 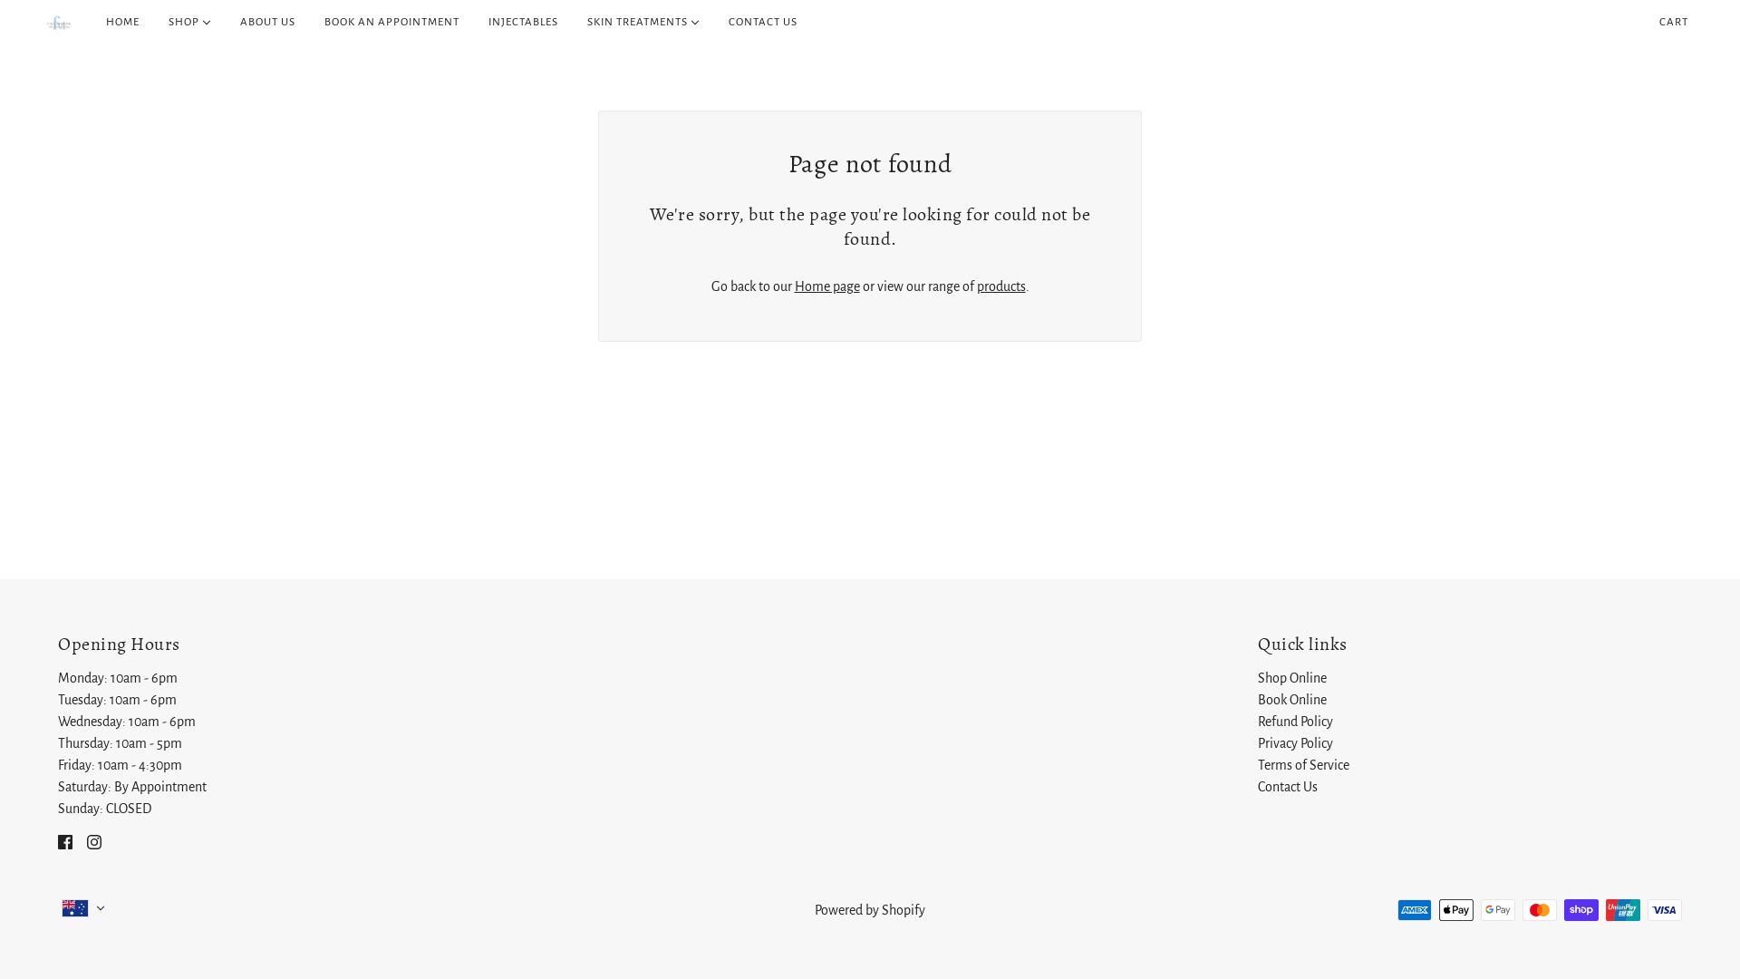 What do you see at coordinates (1296, 722) in the screenshot?
I see `Refund Policy` at bounding box center [1296, 722].